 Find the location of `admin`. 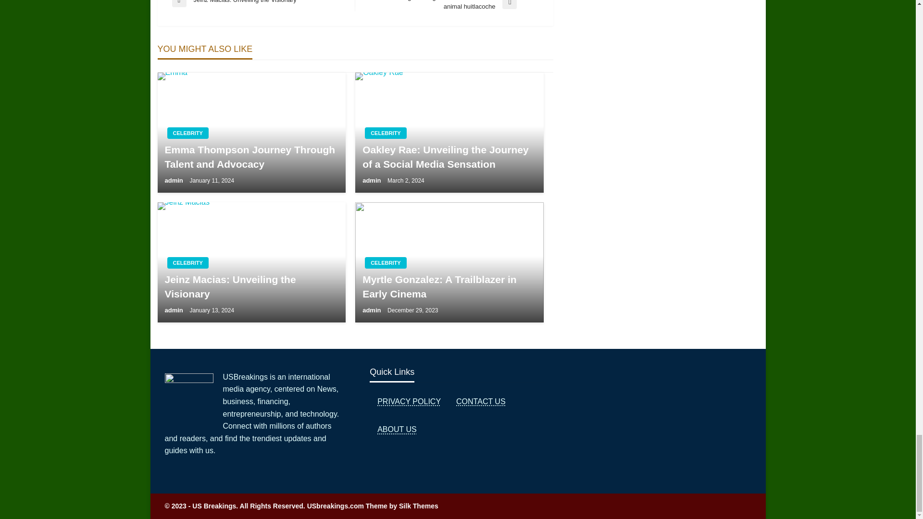

admin is located at coordinates (187, 133).